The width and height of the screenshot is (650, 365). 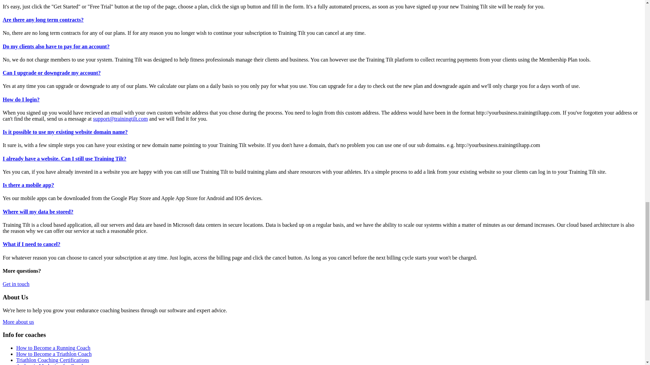 I want to click on Do my clients also have to pay for an account?, so click(x=56, y=46).